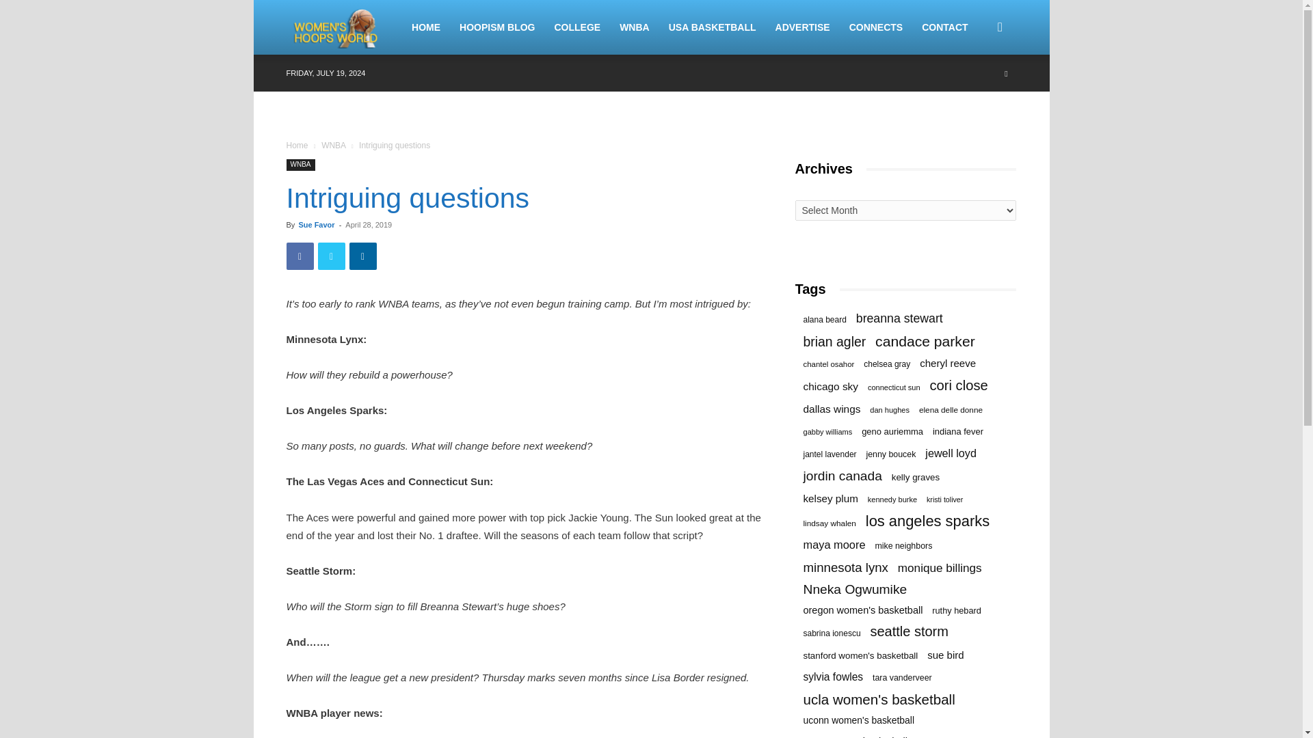 Image resolution: width=1313 pixels, height=738 pixels. Describe the element at coordinates (635, 27) in the screenshot. I see `WNBA` at that location.